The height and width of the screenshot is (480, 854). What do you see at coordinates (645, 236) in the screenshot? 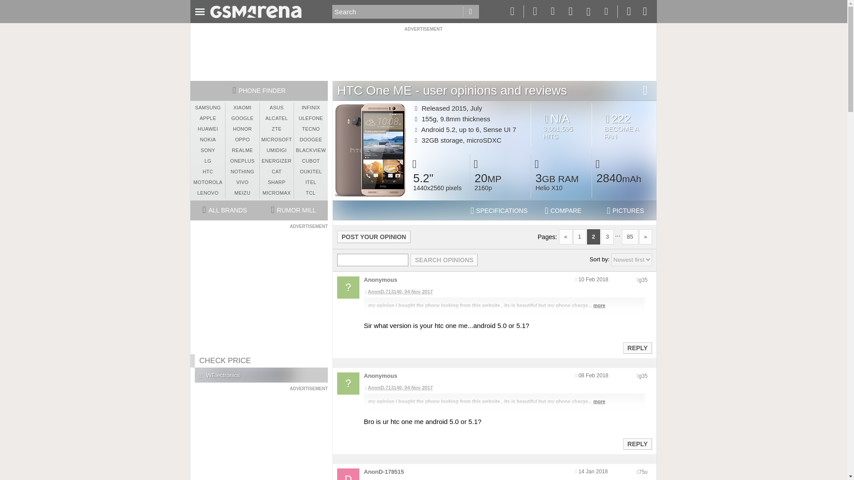
I see `Next page` at bounding box center [645, 236].